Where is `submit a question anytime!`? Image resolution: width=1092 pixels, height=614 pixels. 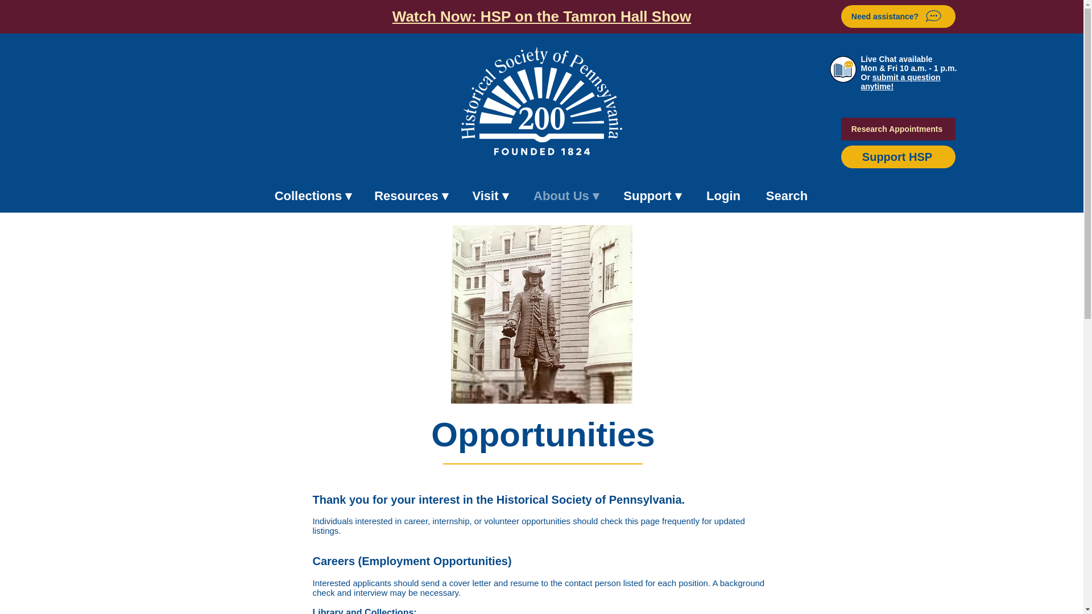
submit a question anytime! is located at coordinates (901, 82).